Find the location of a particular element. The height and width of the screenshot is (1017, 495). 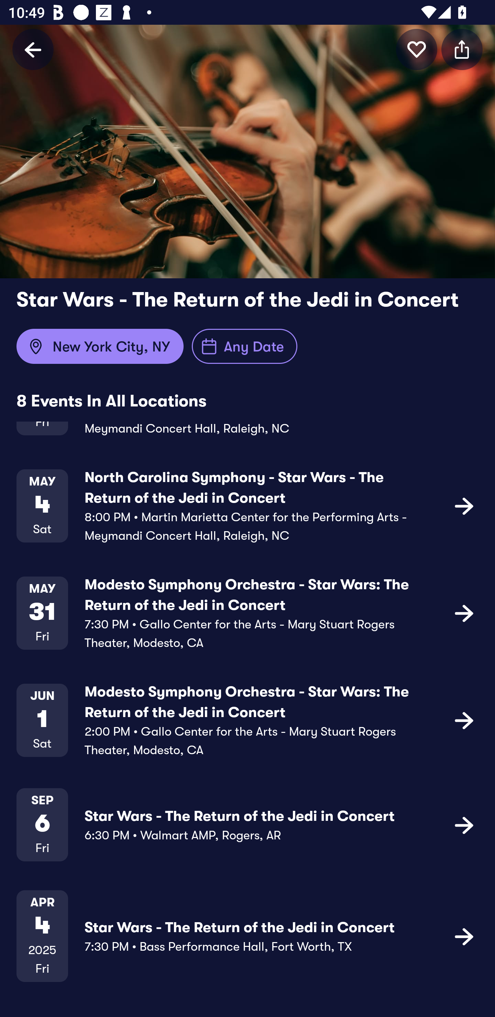

icon button is located at coordinates (464, 936).